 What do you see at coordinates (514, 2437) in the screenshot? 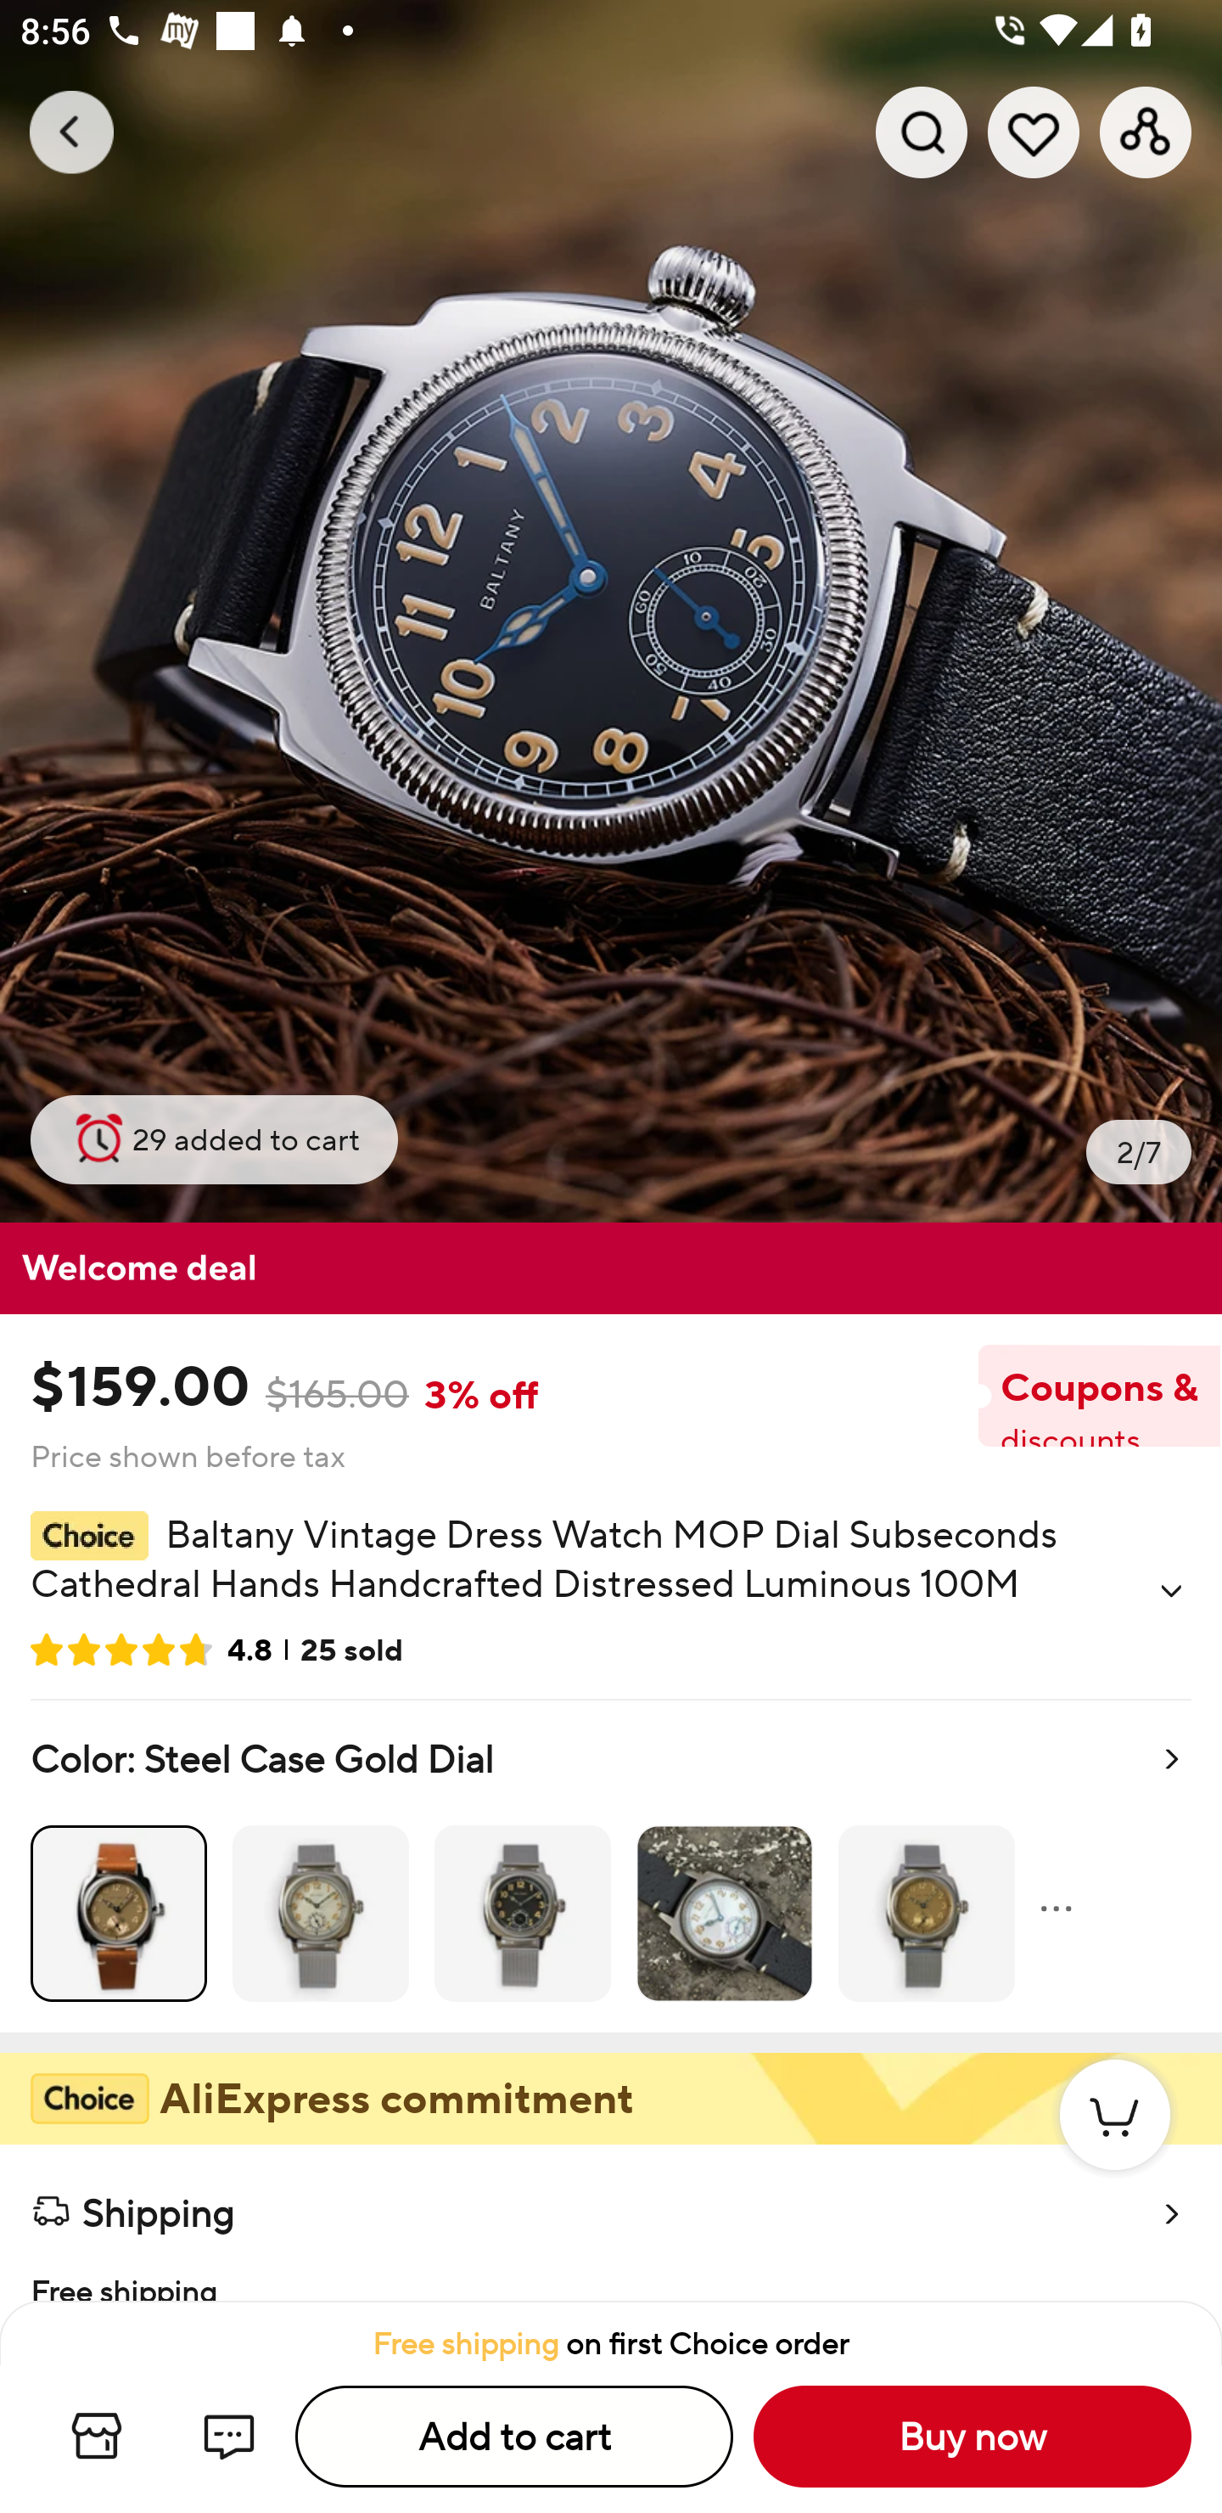
I see `Add to cart` at bounding box center [514, 2437].